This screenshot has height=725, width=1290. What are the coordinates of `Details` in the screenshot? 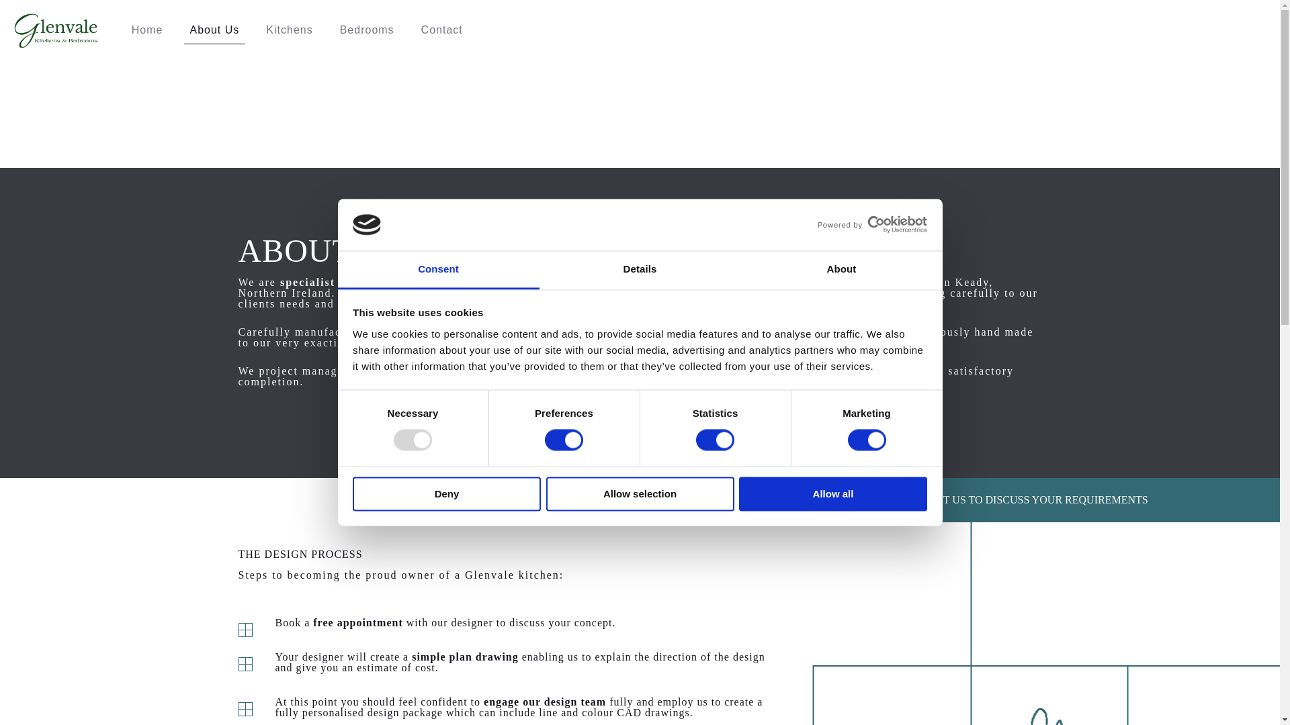 It's located at (640, 270).